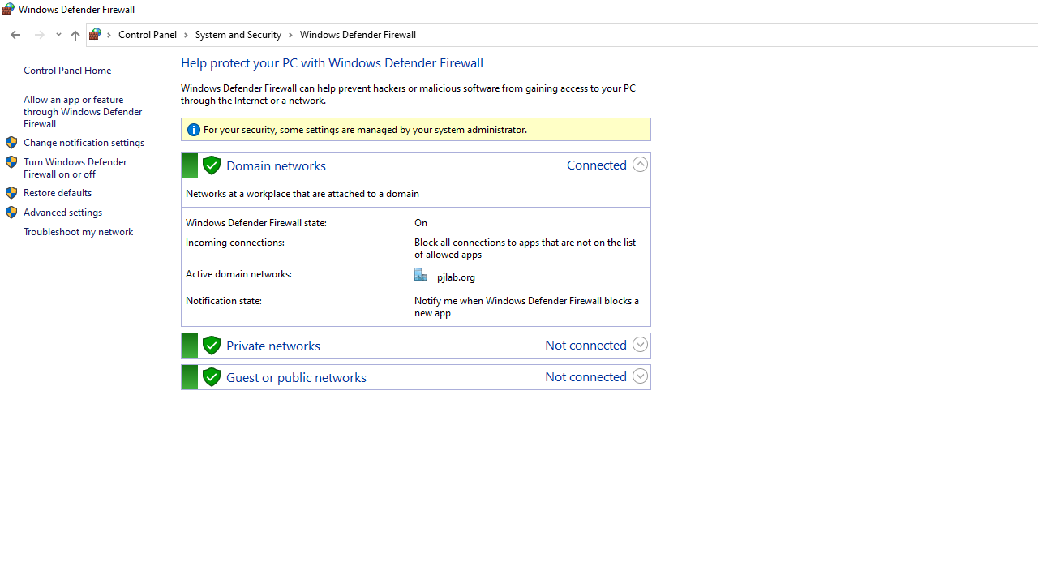  What do you see at coordinates (75, 37) in the screenshot?
I see `Up band toolbar` at bounding box center [75, 37].